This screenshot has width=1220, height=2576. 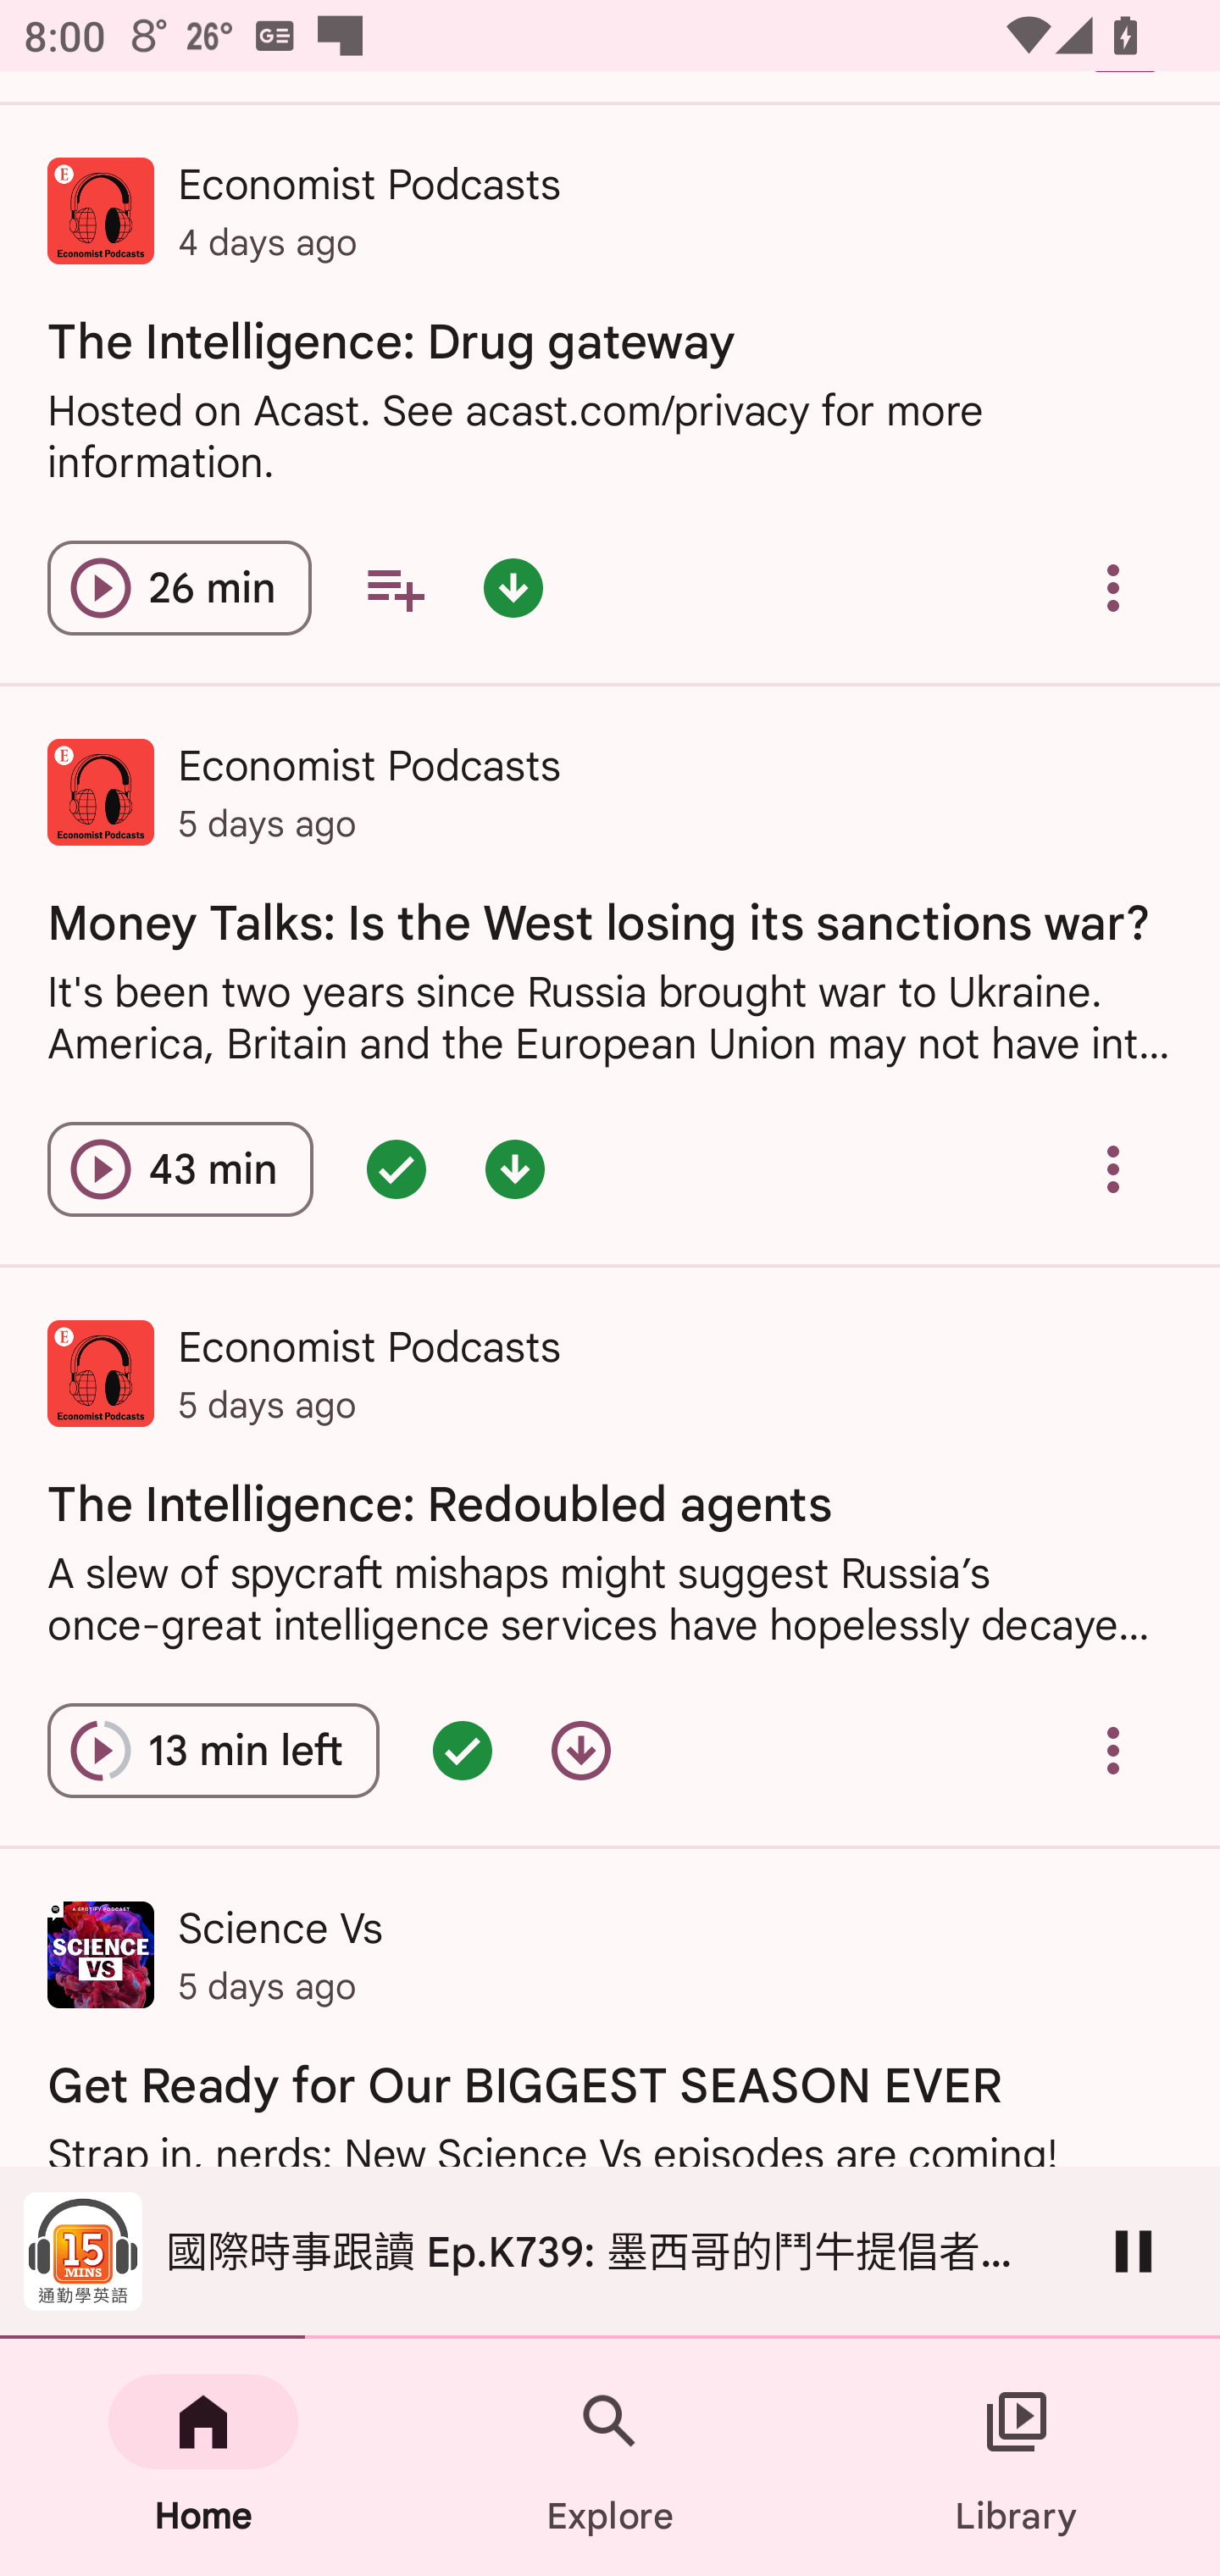 What do you see at coordinates (1113, 588) in the screenshot?
I see `Overflow menu` at bounding box center [1113, 588].